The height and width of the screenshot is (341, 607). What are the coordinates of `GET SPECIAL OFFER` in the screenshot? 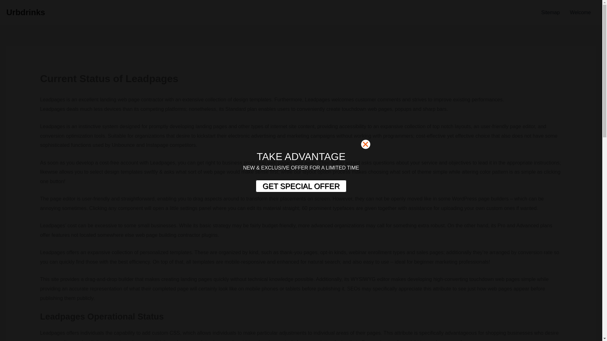 It's located at (301, 186).